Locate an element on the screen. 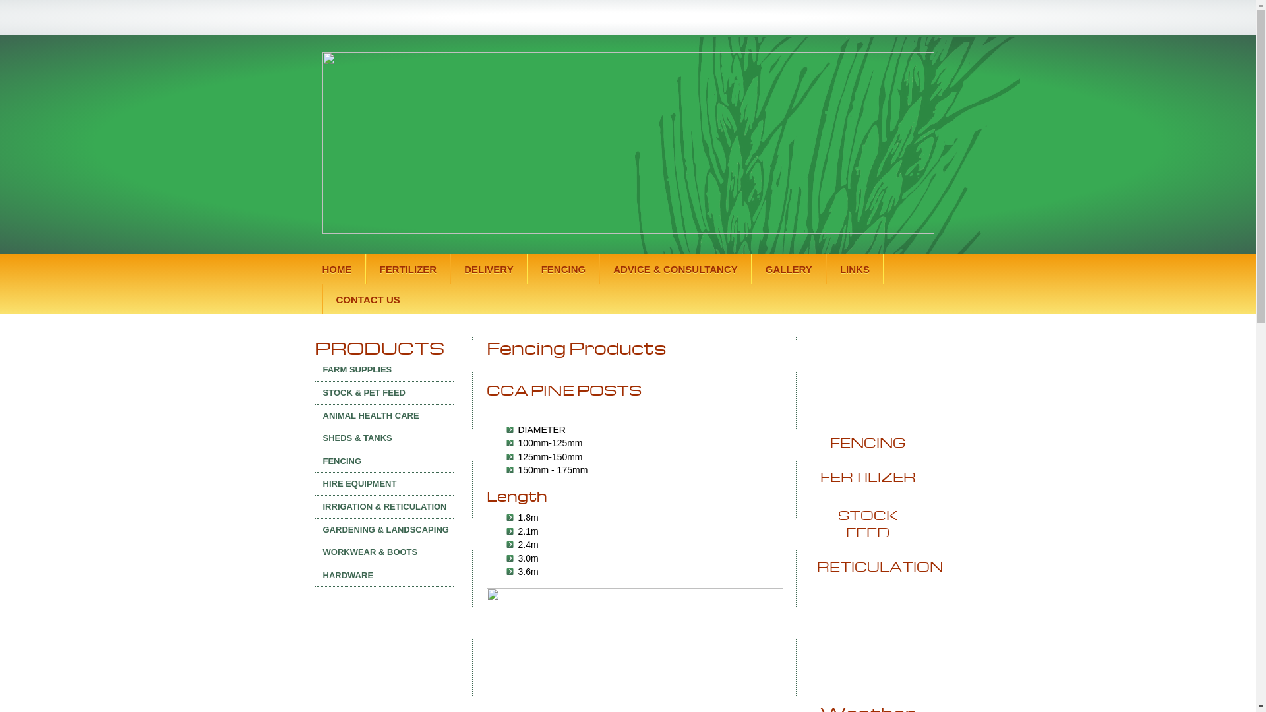  STOCK & PET FEED is located at coordinates (384, 393).